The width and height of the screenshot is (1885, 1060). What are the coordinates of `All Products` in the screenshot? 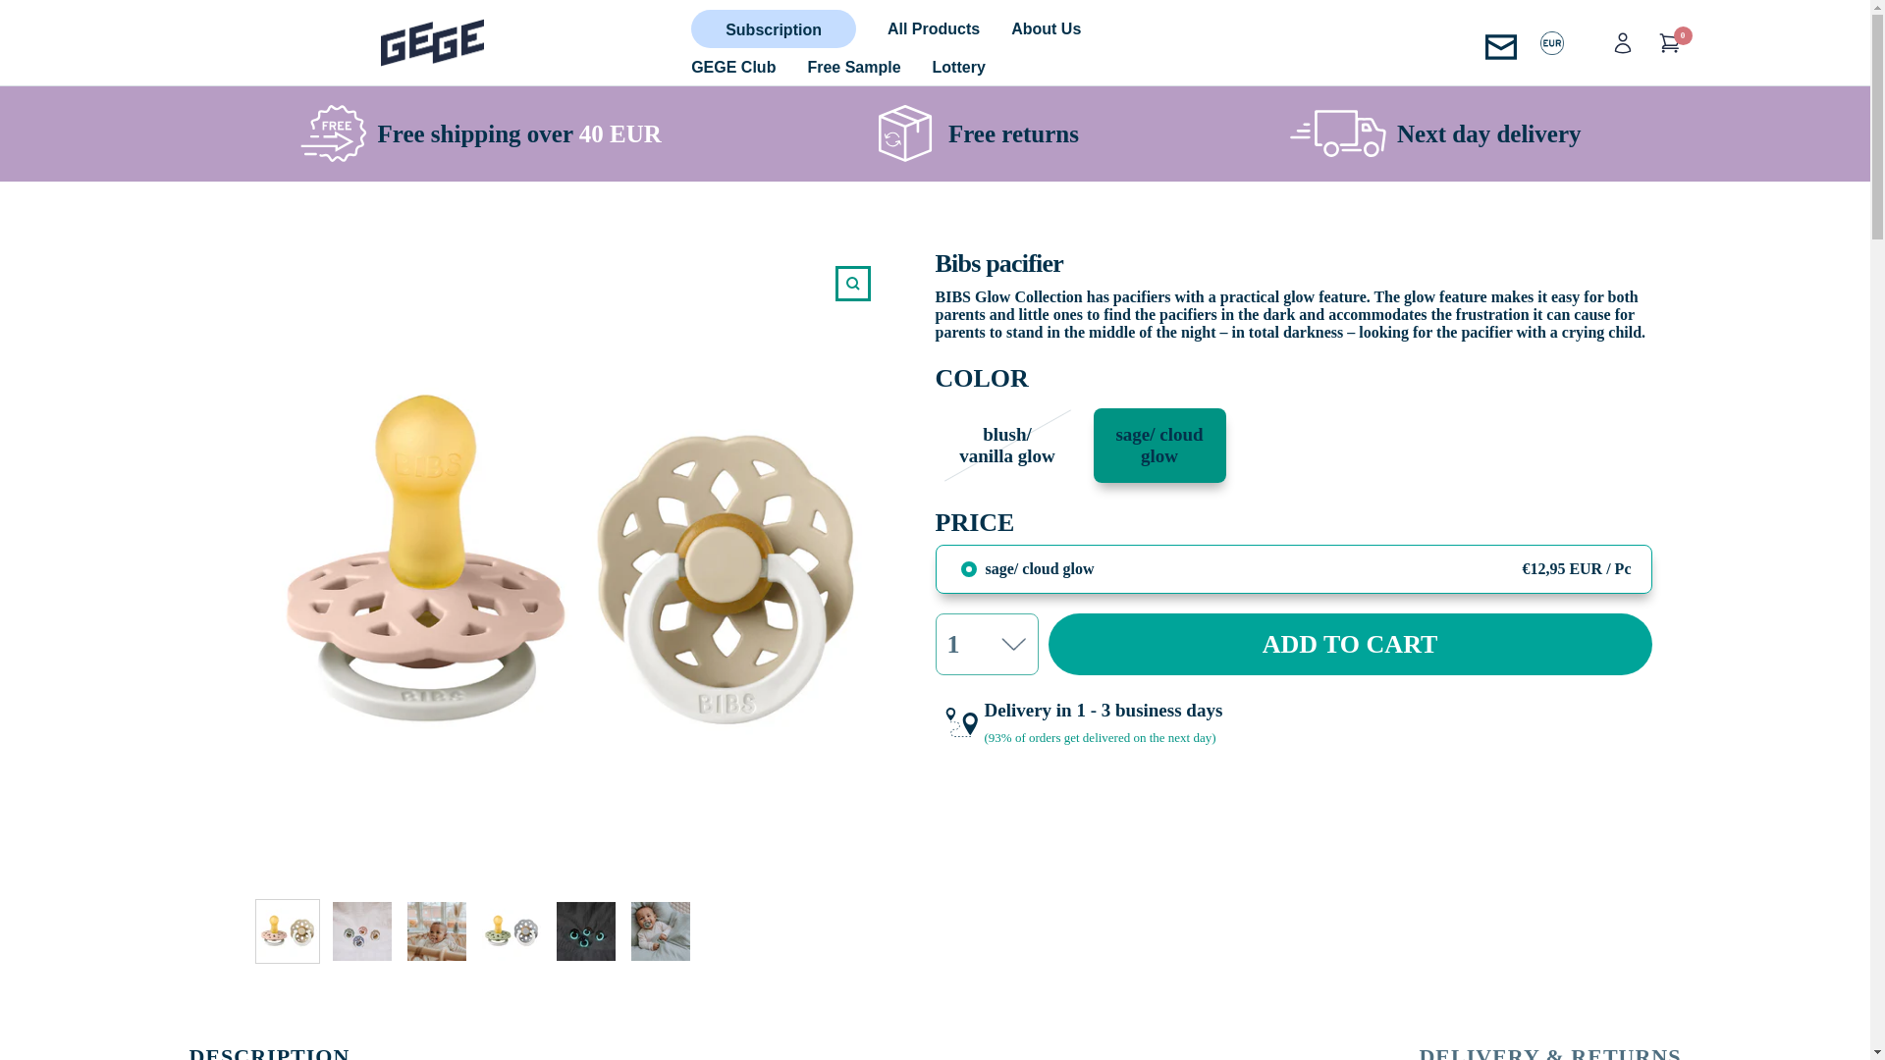 It's located at (934, 28).